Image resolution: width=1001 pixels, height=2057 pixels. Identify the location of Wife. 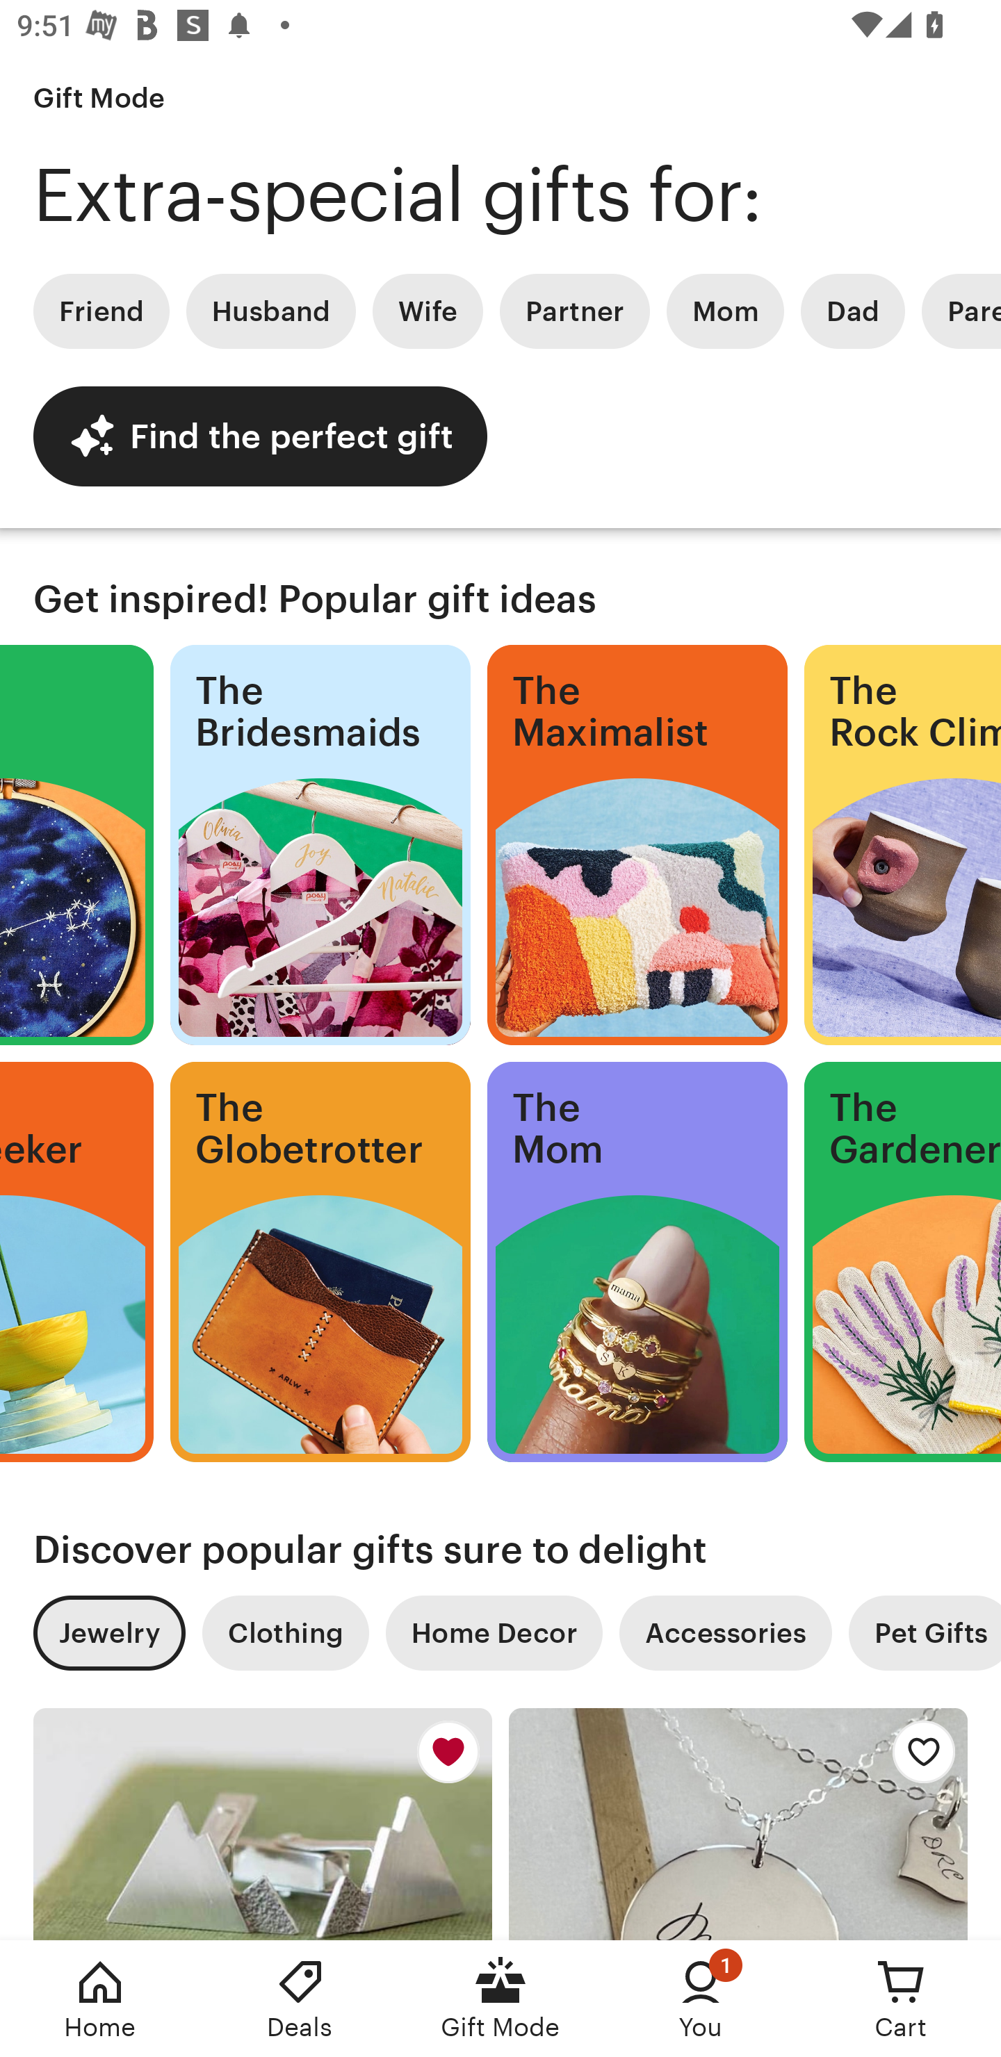
(428, 311).